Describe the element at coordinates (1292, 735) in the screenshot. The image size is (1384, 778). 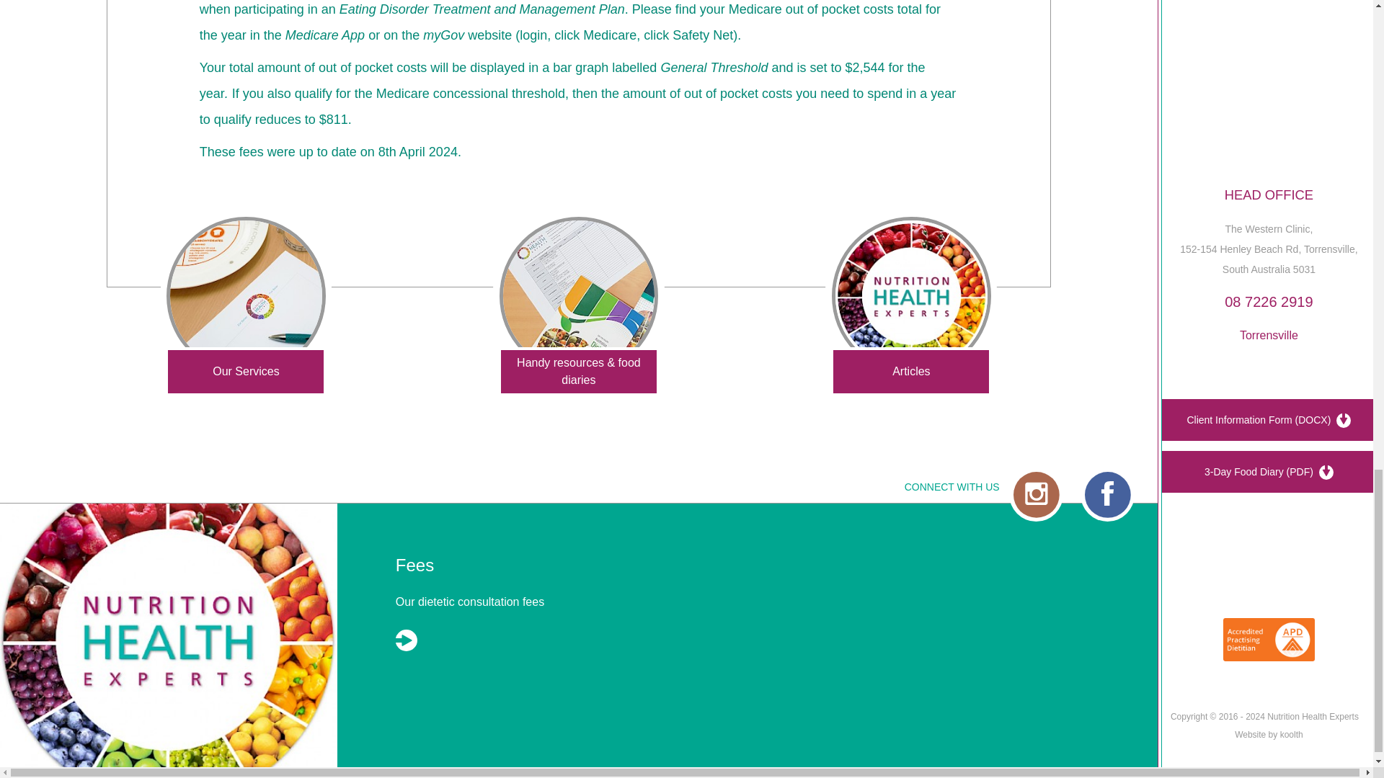
I see `Visit koolth website` at that location.